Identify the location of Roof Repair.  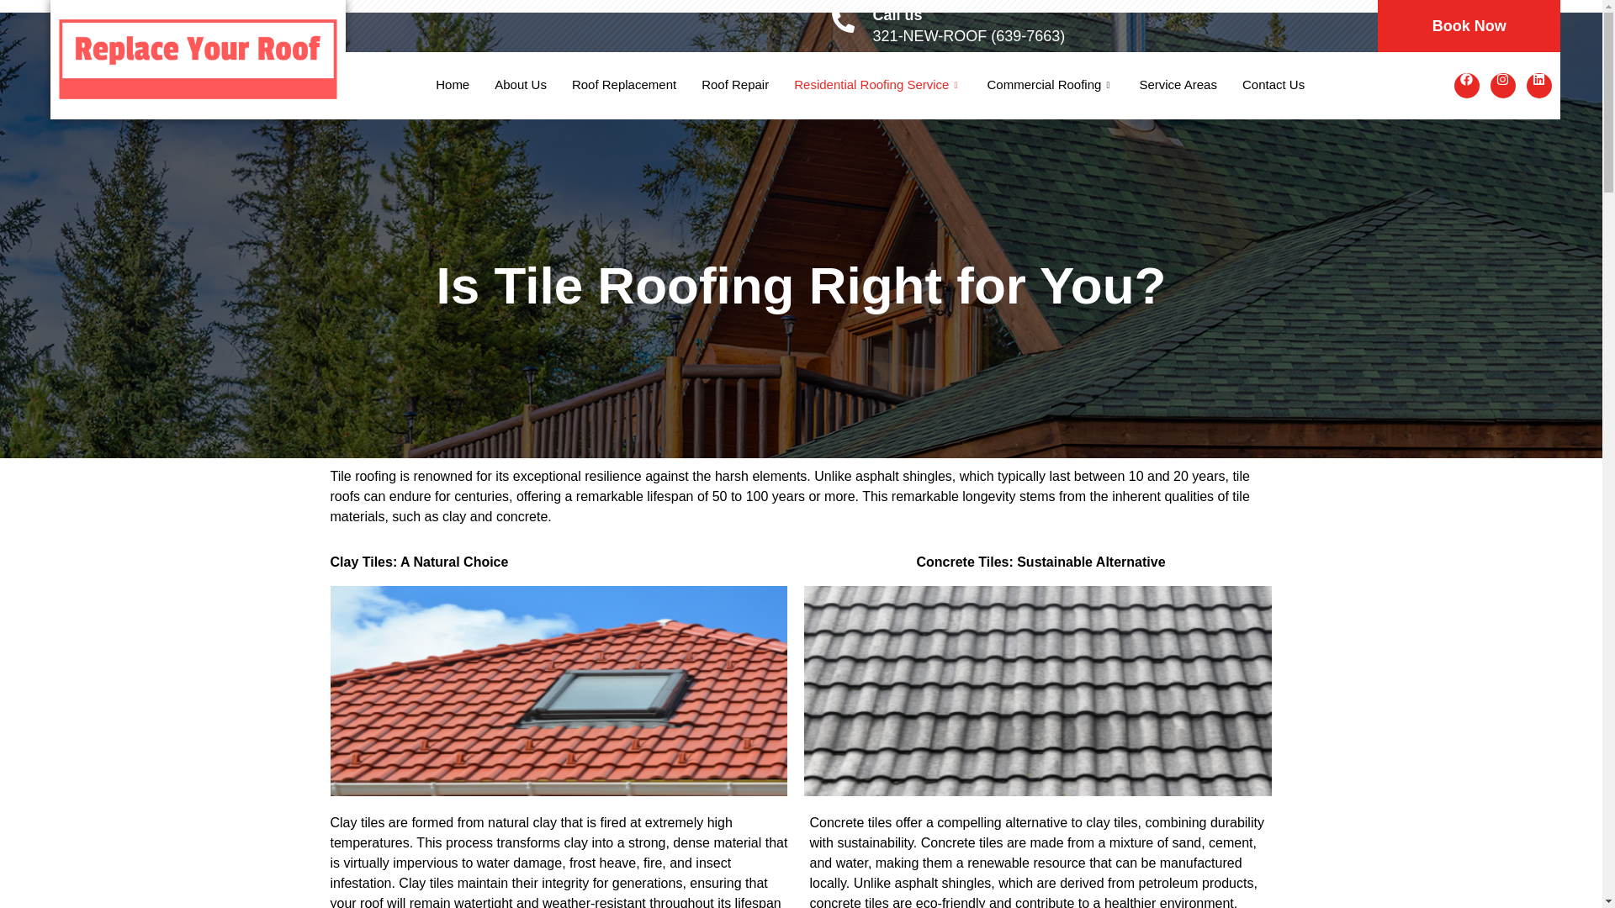
(735, 85).